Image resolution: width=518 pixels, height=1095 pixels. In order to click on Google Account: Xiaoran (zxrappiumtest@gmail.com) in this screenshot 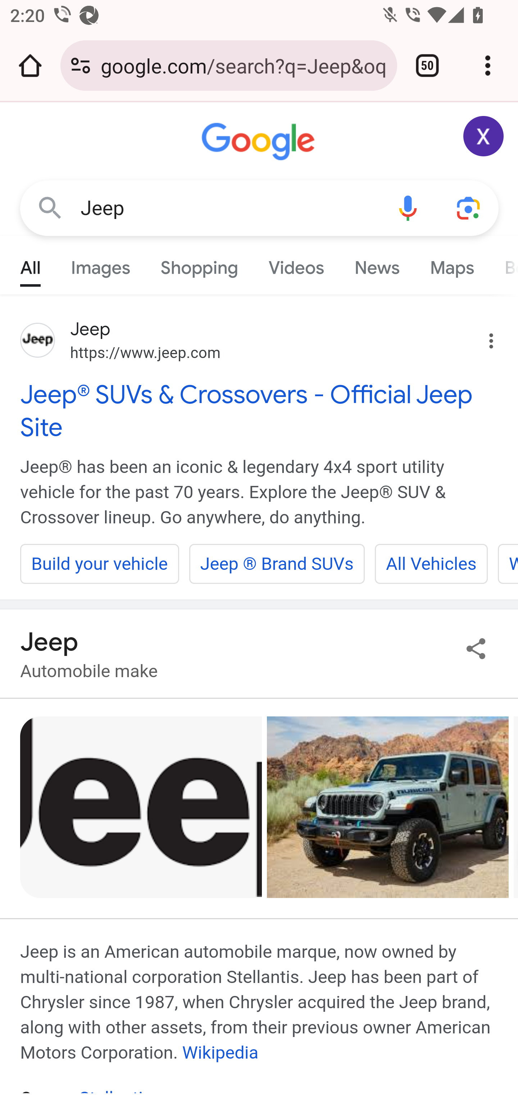, I will do `click(484, 136)`.